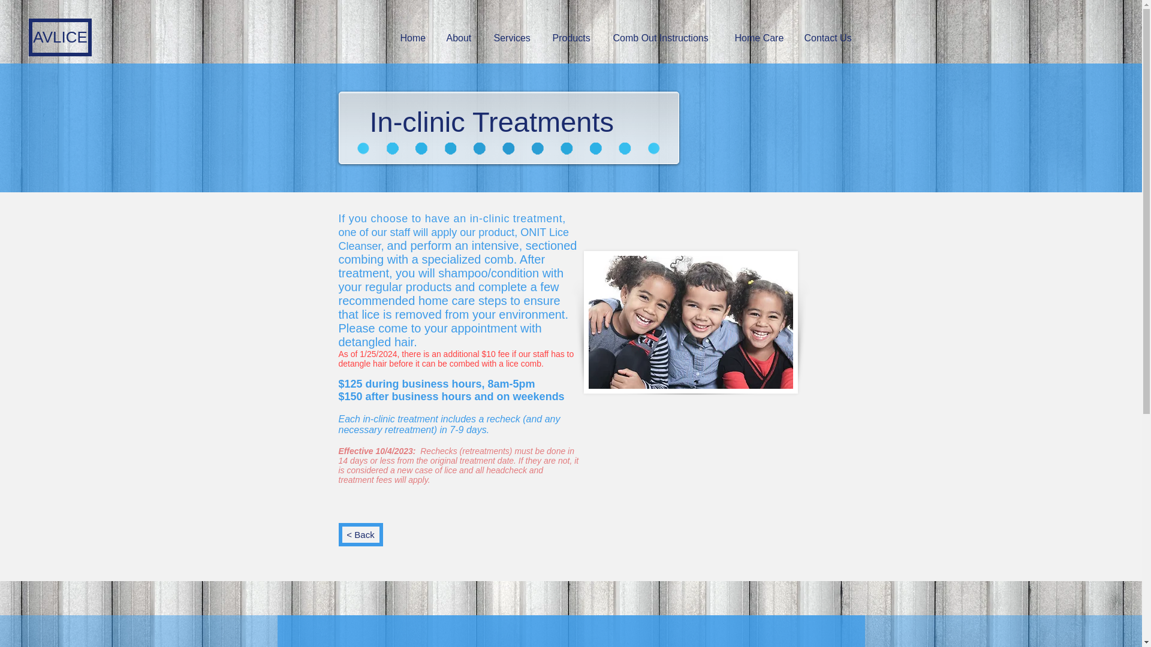  I want to click on Services, so click(514, 38).